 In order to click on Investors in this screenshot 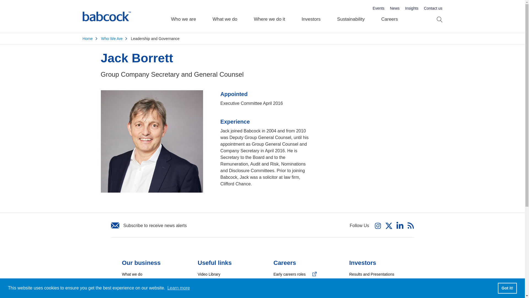, I will do `click(311, 17)`.